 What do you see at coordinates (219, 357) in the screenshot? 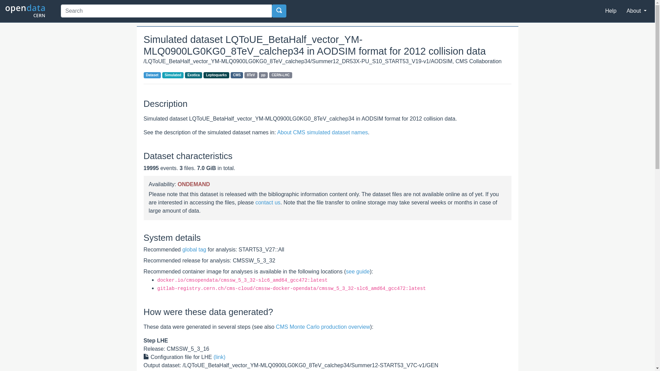
I see `(link)` at bounding box center [219, 357].